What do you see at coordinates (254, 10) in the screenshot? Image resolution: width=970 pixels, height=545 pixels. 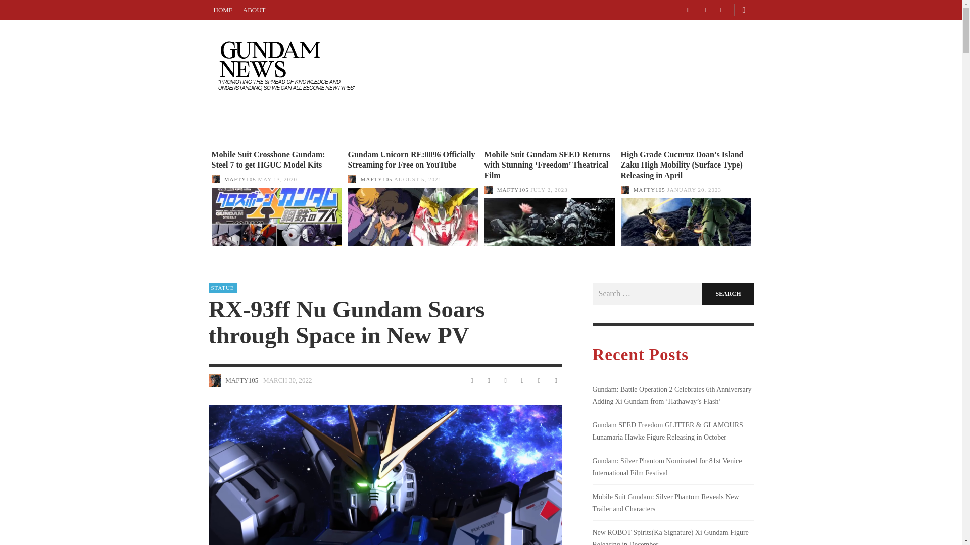 I see `ABOUT` at bounding box center [254, 10].